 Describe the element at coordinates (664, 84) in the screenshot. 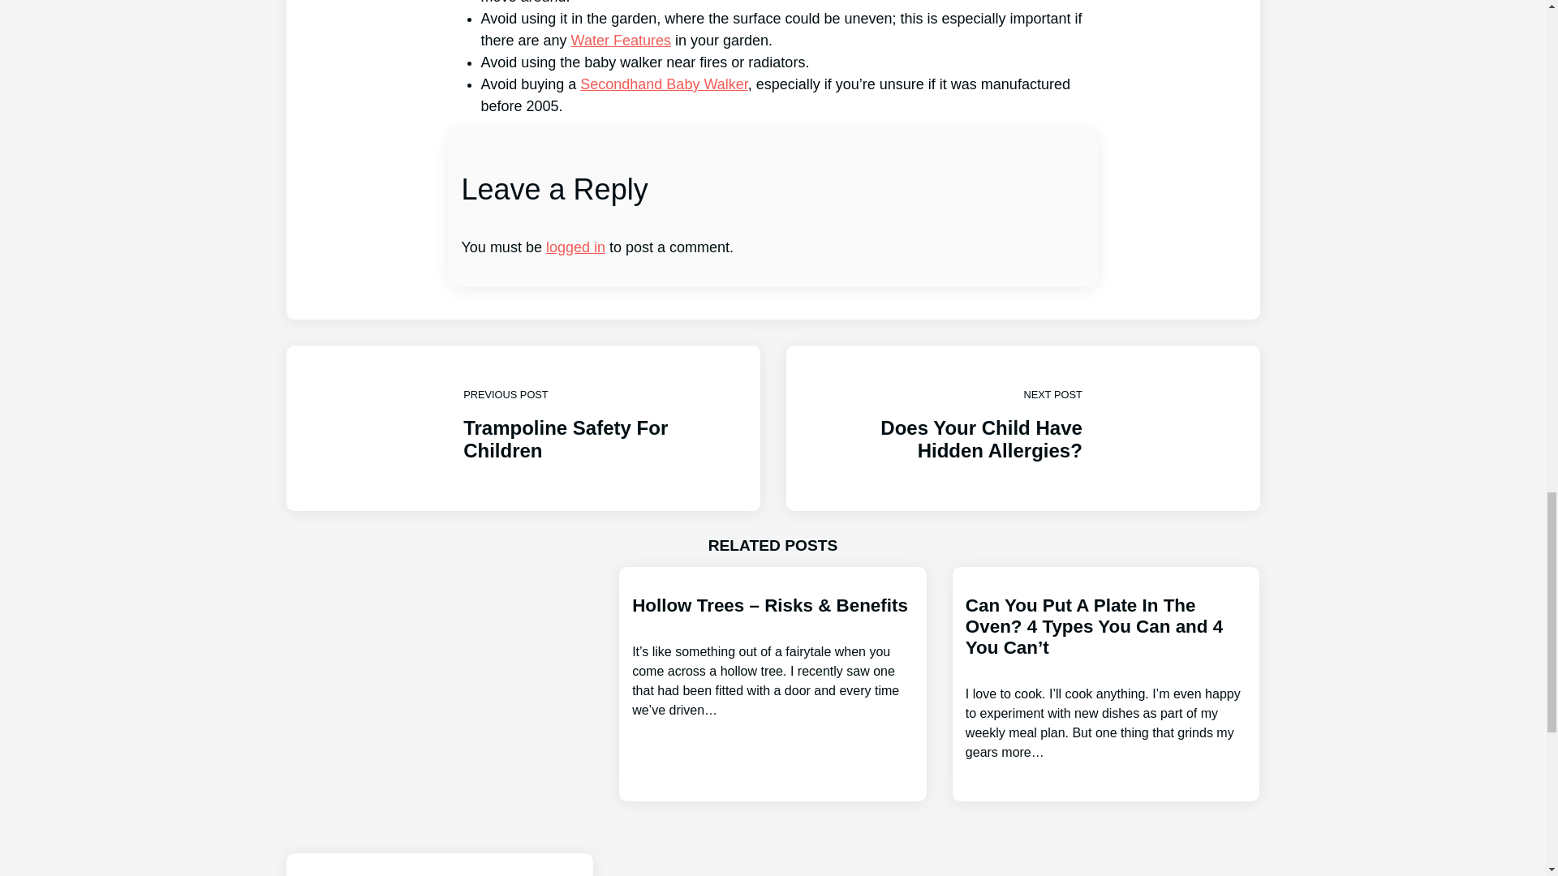

I see `logged in` at that location.